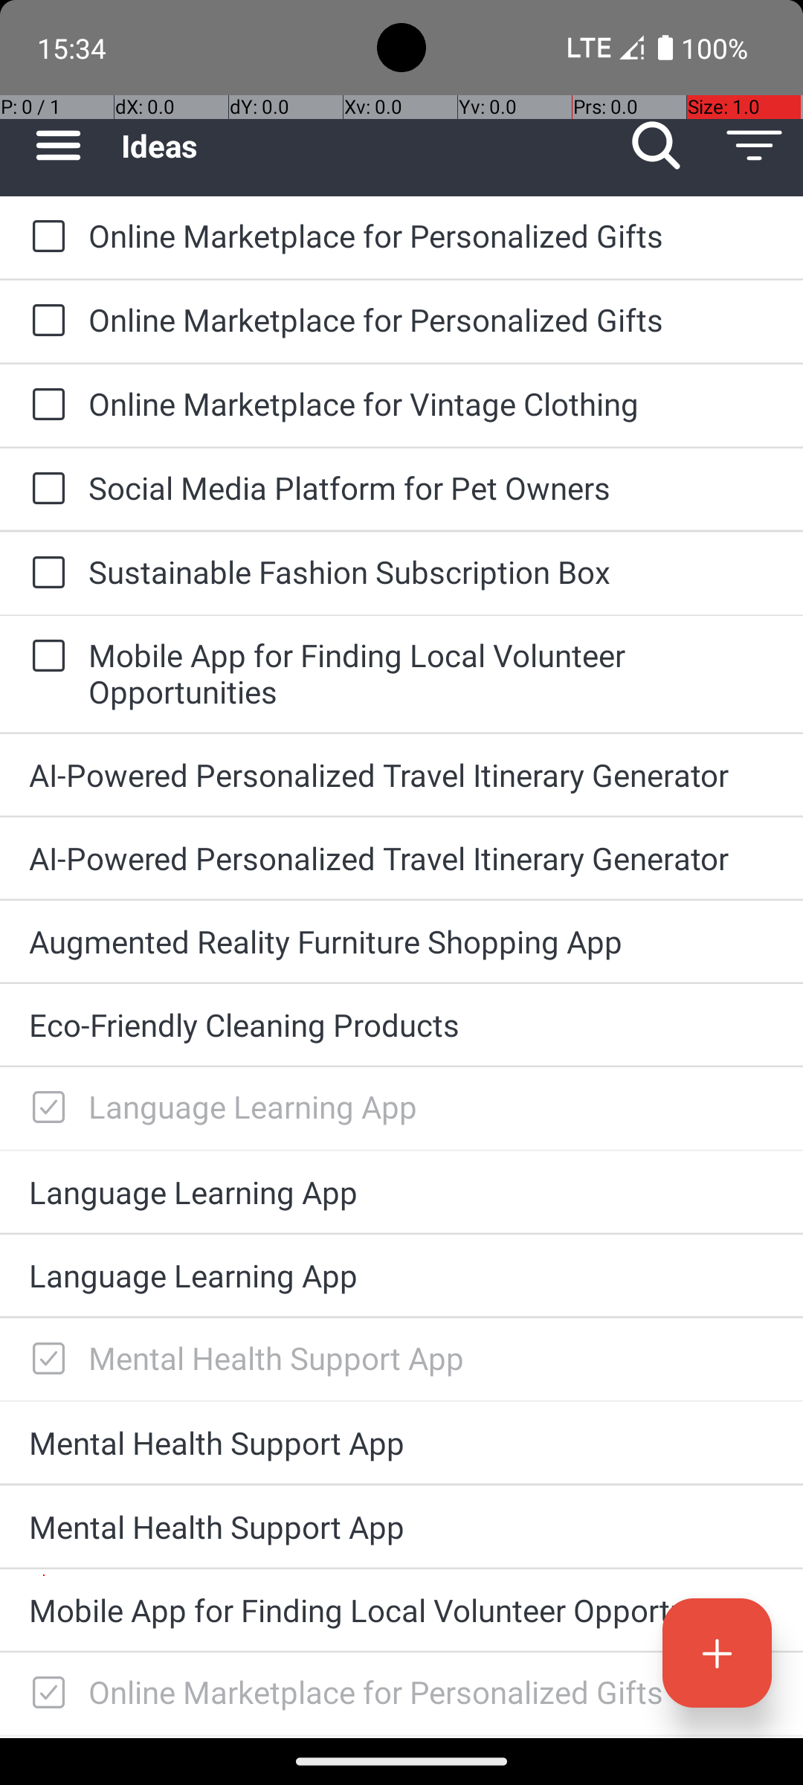  What do you see at coordinates (431, 235) in the screenshot?
I see `Online Marketplace for Personalized Gifts` at bounding box center [431, 235].